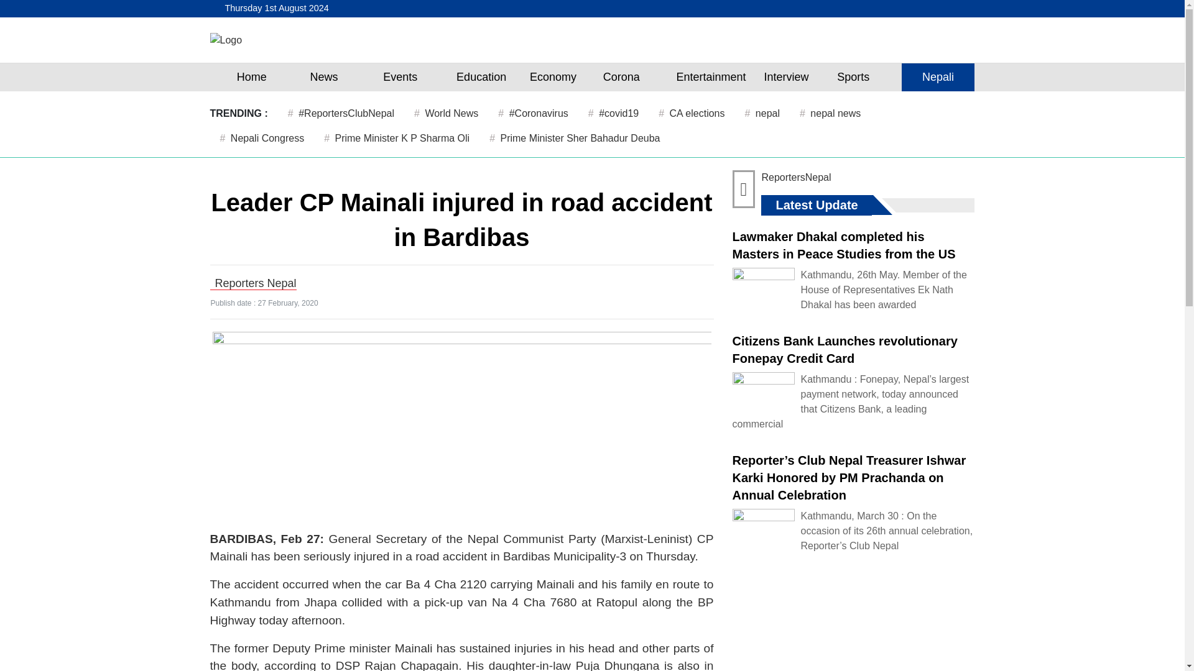 Image resolution: width=1194 pixels, height=671 pixels. Describe the element at coordinates (400, 77) in the screenshot. I see `Events` at that location.